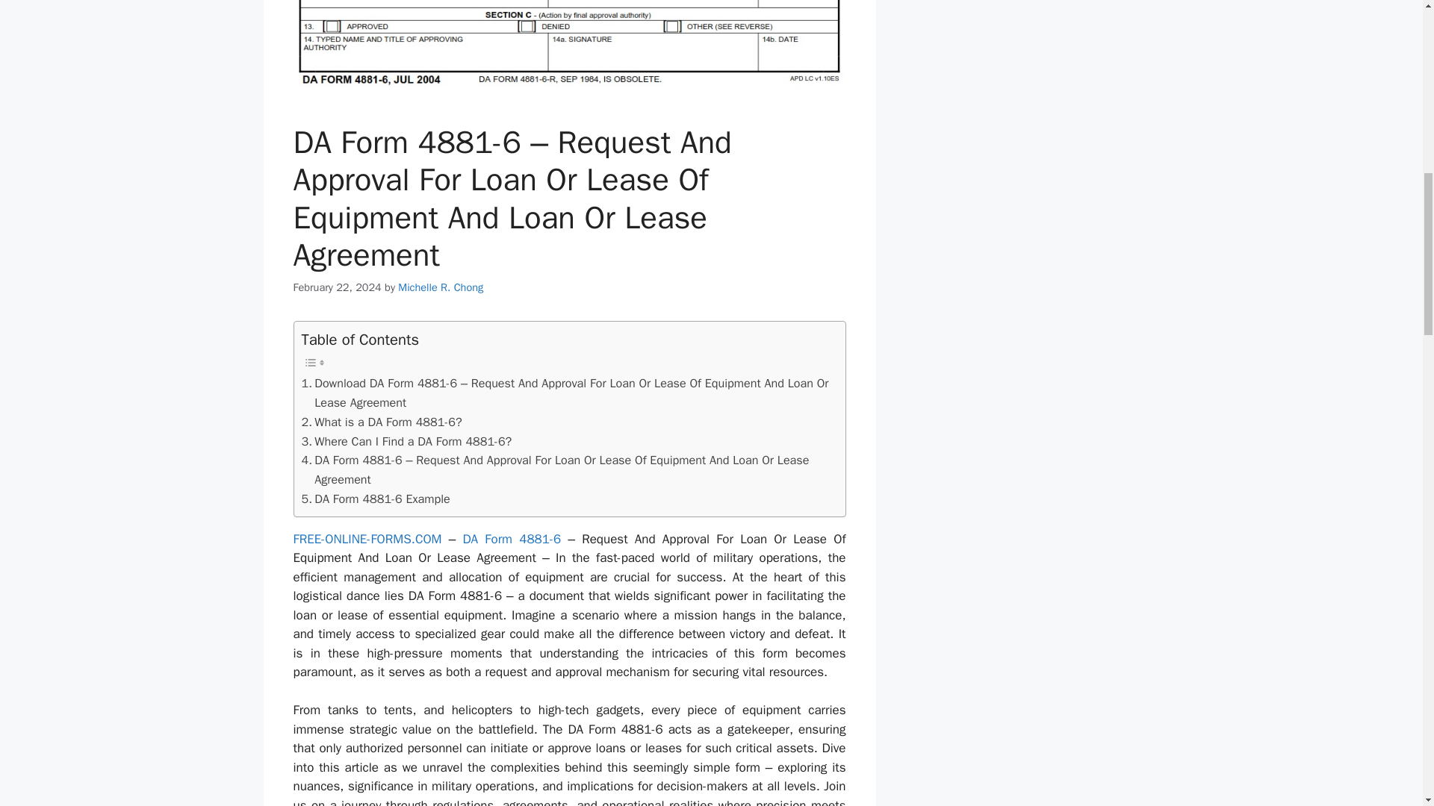 This screenshot has width=1434, height=806. Describe the element at coordinates (375, 499) in the screenshot. I see `DA Form 4881-6 Example` at that location.